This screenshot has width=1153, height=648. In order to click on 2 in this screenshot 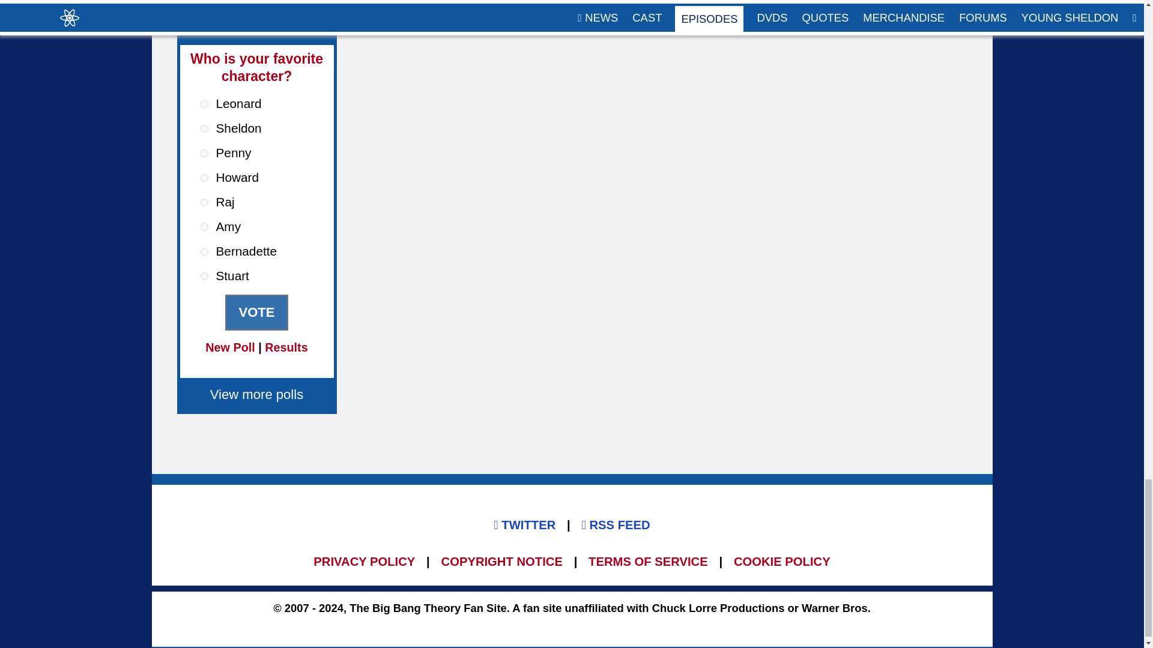, I will do `click(204, 128)`.